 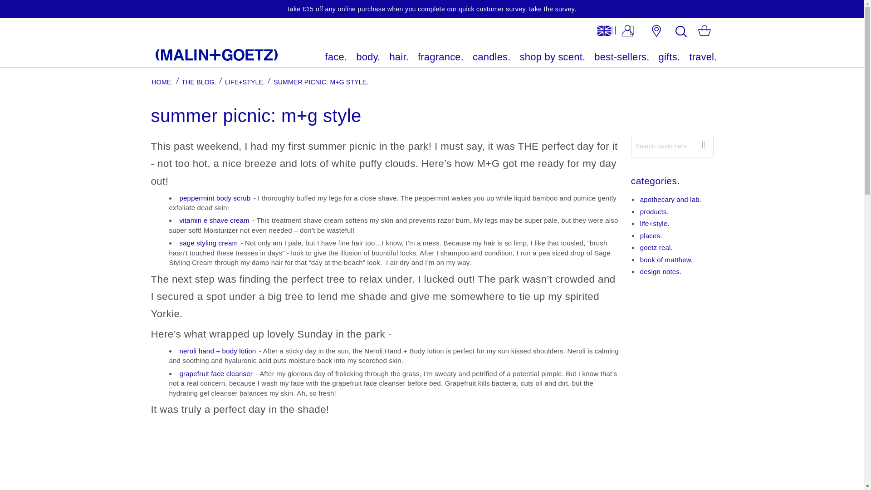 I want to click on My Bag, so click(x=704, y=32).